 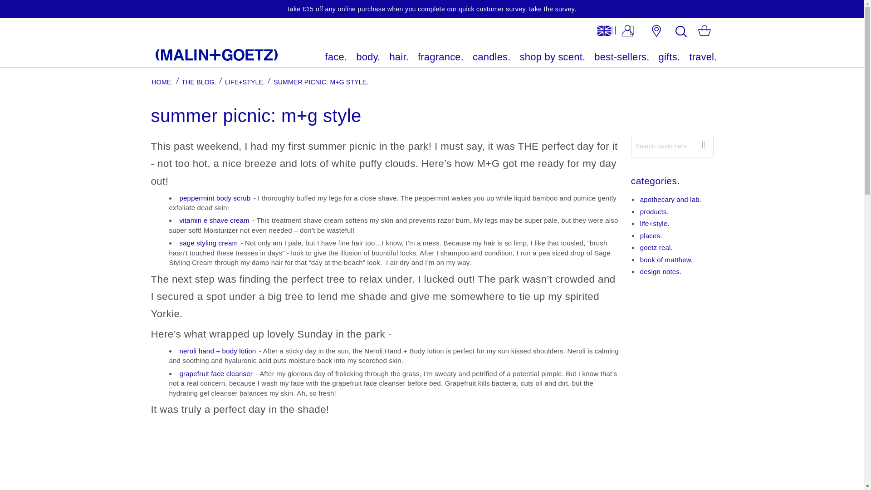 I want to click on My Bag, so click(x=704, y=32).